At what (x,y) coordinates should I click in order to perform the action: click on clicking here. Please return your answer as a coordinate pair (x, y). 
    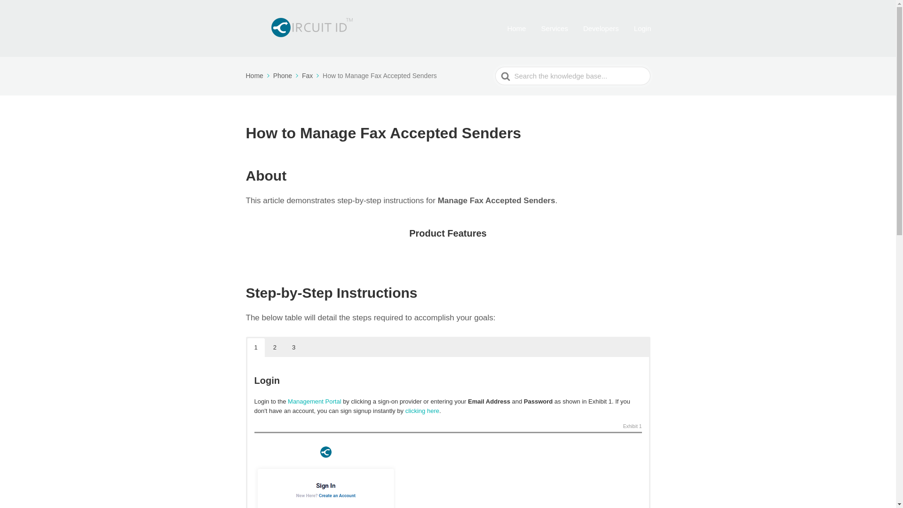
    Looking at the image, I should click on (422, 411).